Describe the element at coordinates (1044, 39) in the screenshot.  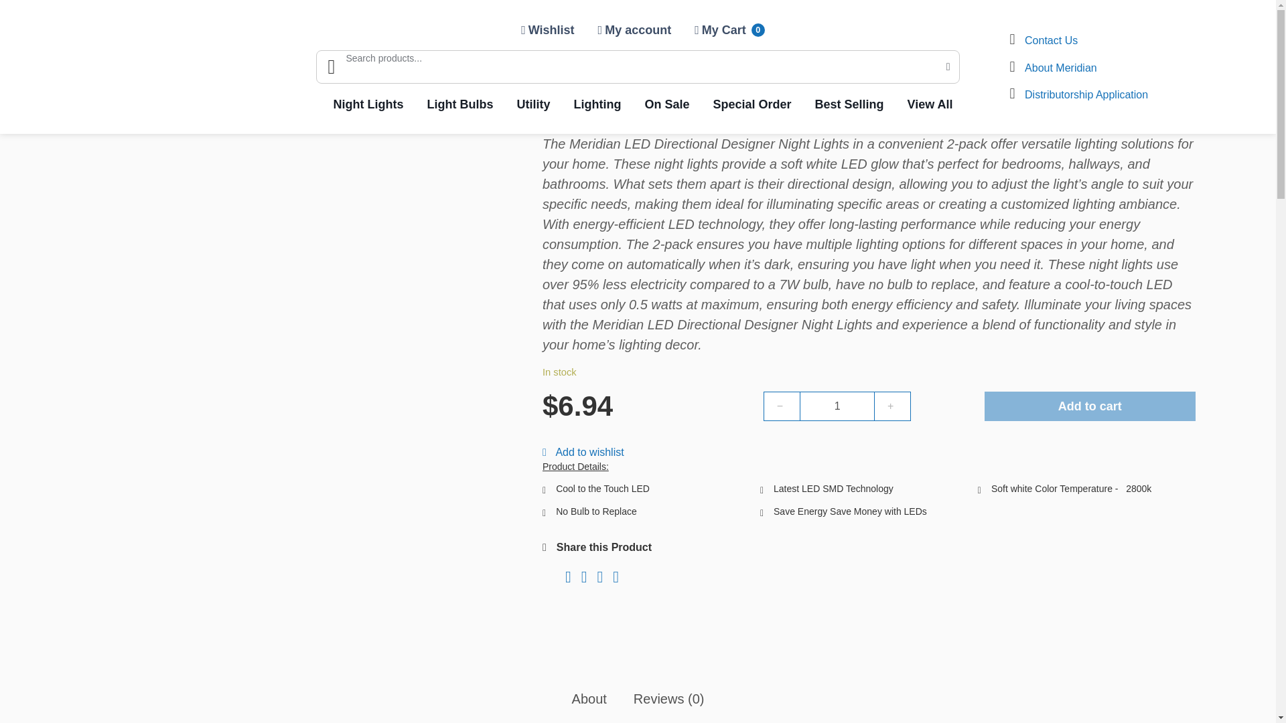
I see `Contact Us` at that location.